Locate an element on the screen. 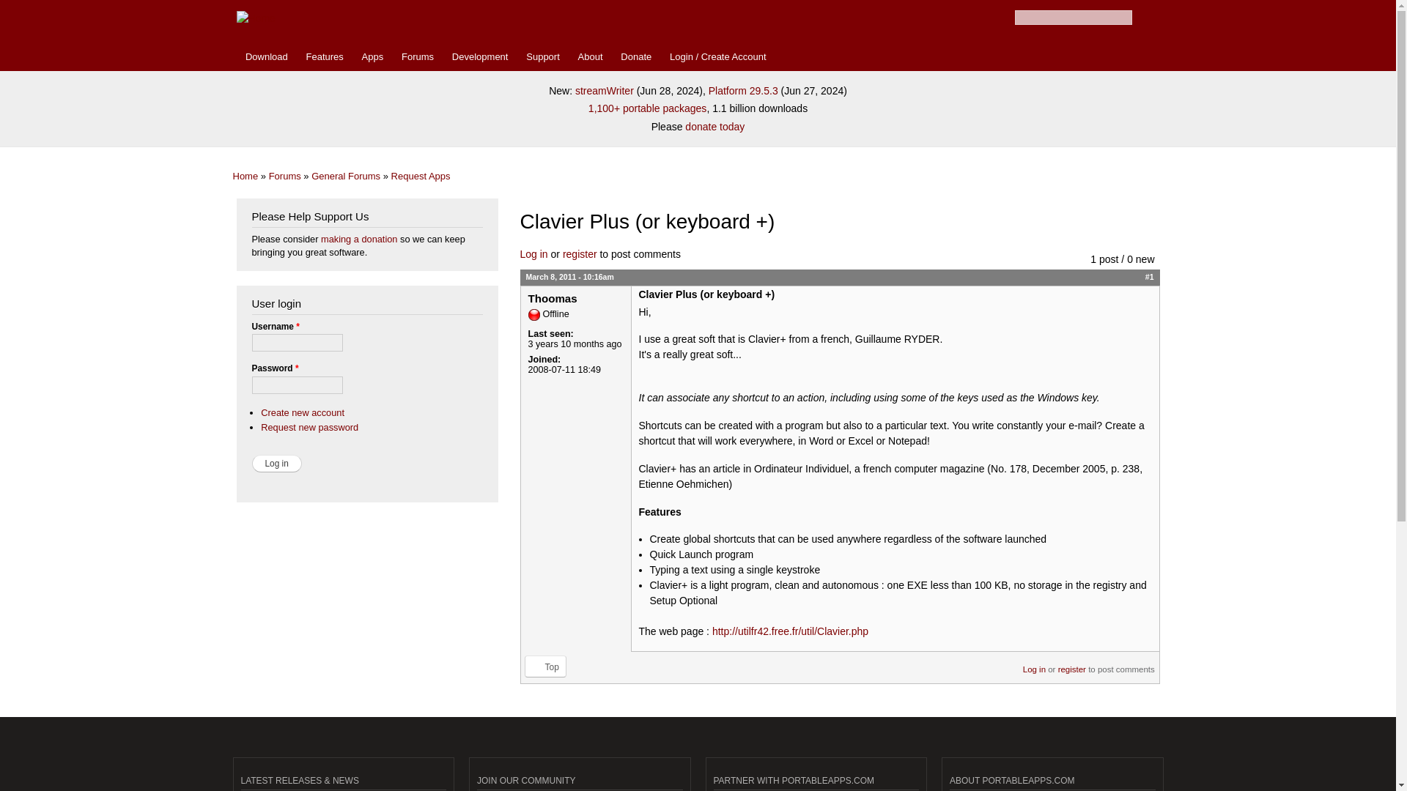 This screenshot has width=1407, height=791. streamWriter is located at coordinates (605, 90).